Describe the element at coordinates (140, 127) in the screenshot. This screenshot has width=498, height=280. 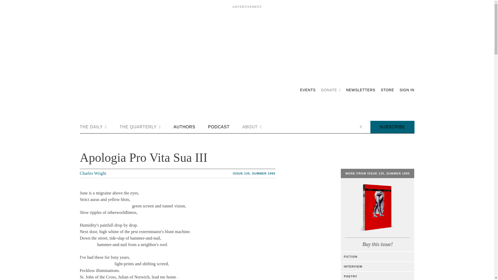
I see `THE QUARTERLY` at that location.